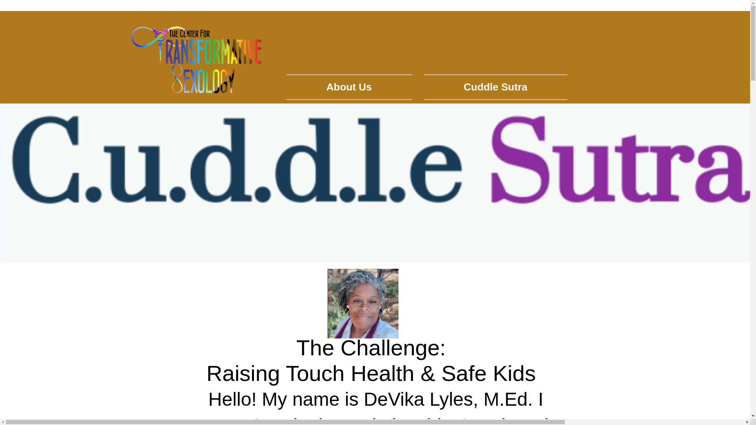 Image resolution: width=756 pixels, height=425 pixels. Describe the element at coordinates (197, 60) in the screenshot. I see `logono.png` at that location.